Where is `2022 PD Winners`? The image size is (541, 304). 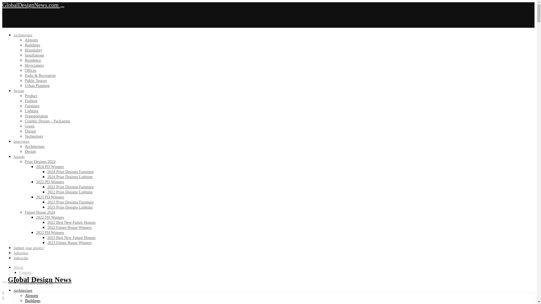 2022 PD Winners is located at coordinates (50, 182).